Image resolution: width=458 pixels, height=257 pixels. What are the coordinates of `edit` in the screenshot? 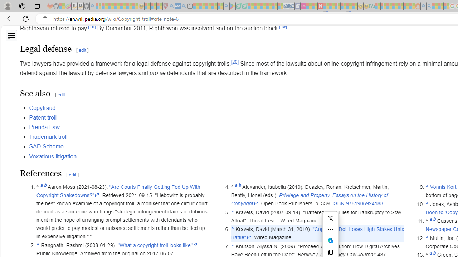 It's located at (72, 175).